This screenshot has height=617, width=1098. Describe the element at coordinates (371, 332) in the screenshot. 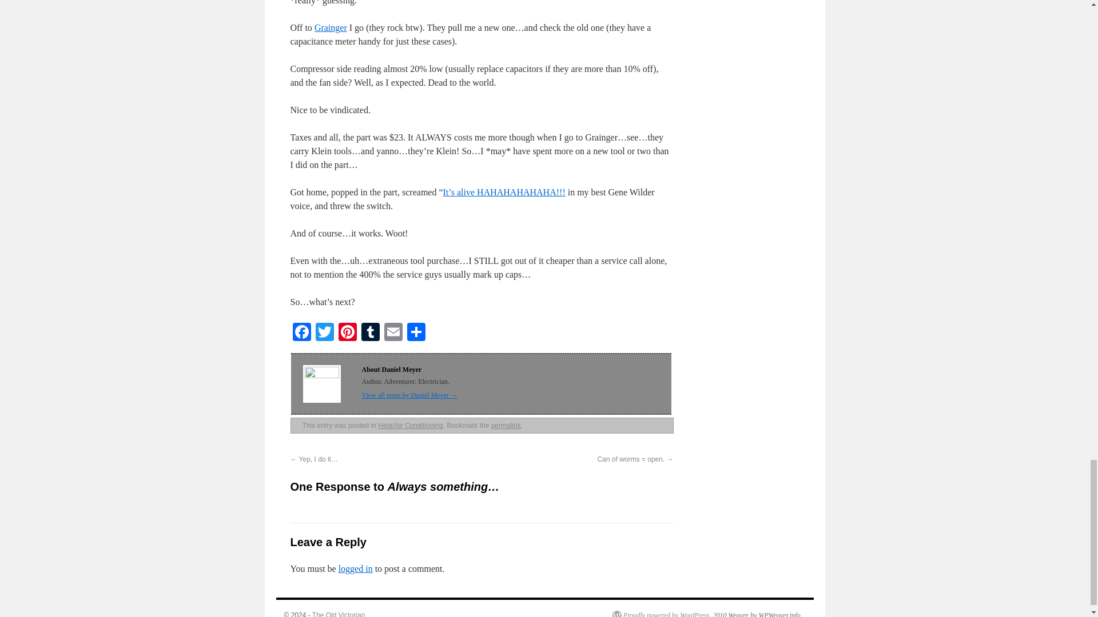

I see `Tumblr` at that location.